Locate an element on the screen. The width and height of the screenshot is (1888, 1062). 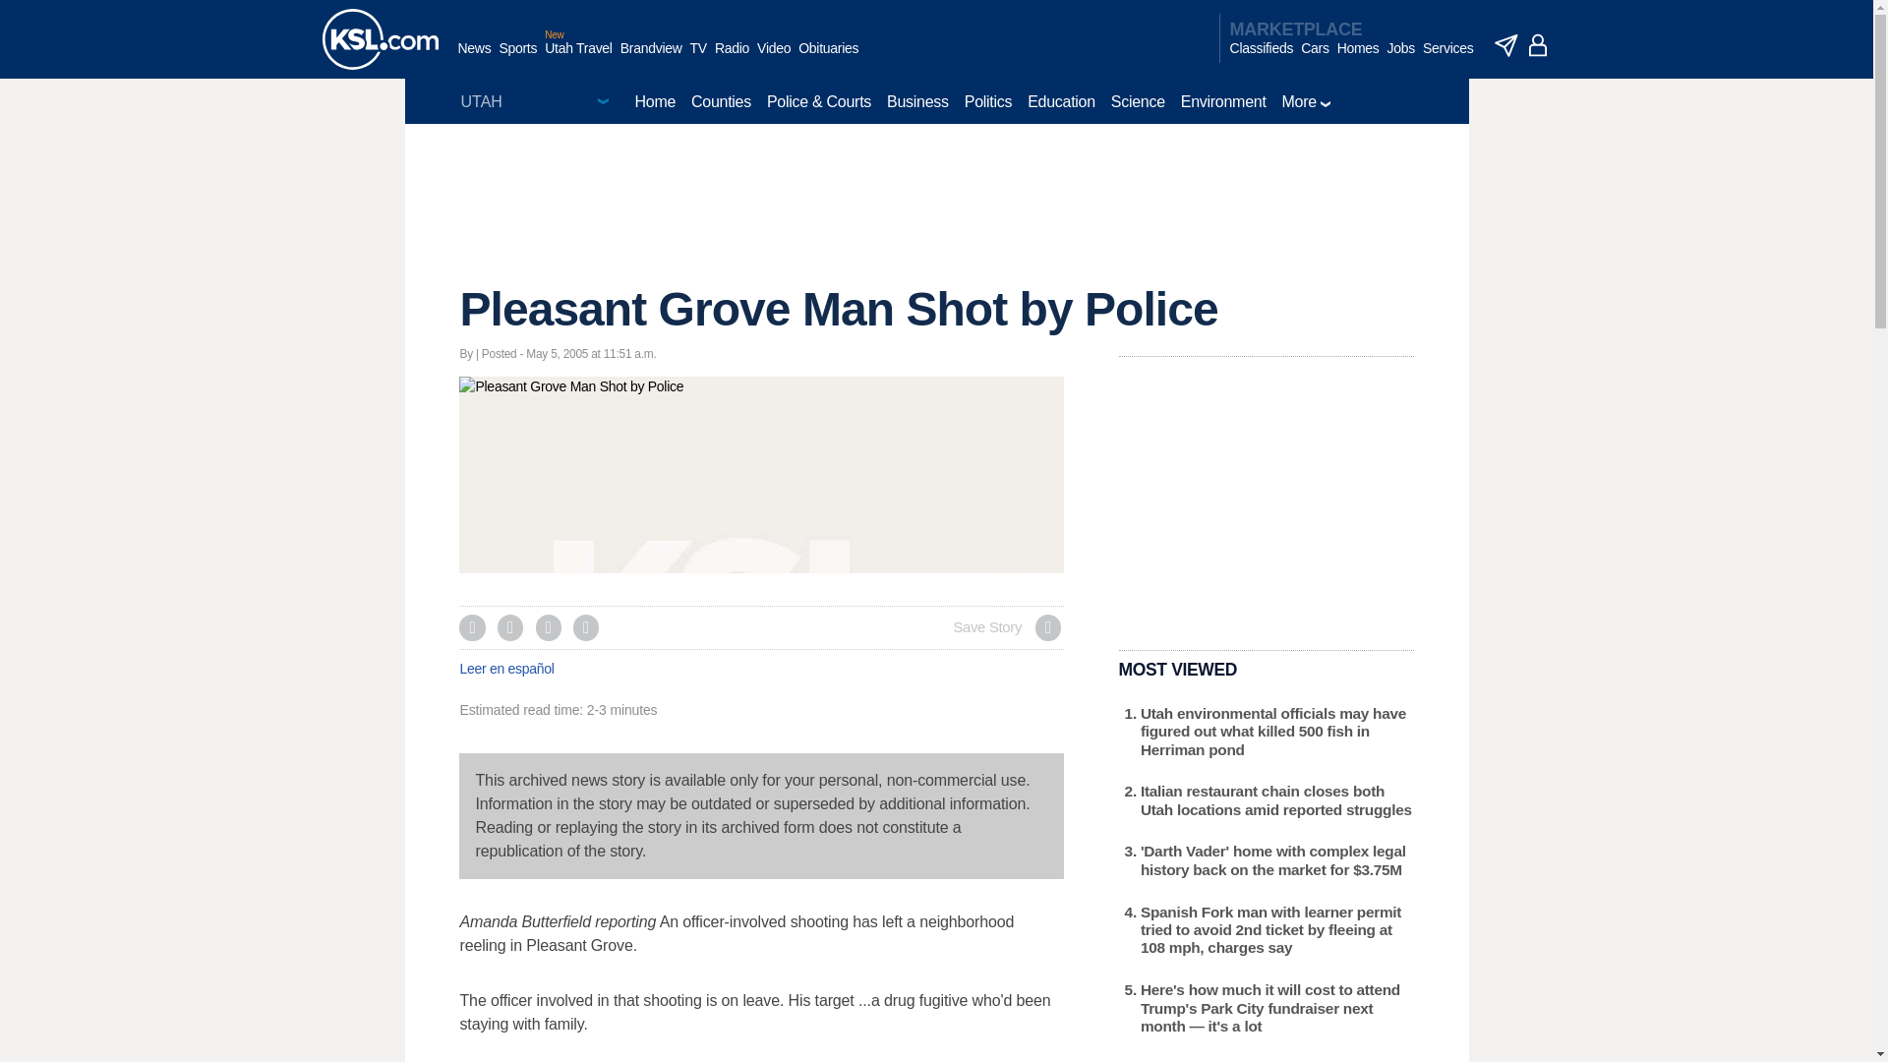
Brandview is located at coordinates (651, 58).